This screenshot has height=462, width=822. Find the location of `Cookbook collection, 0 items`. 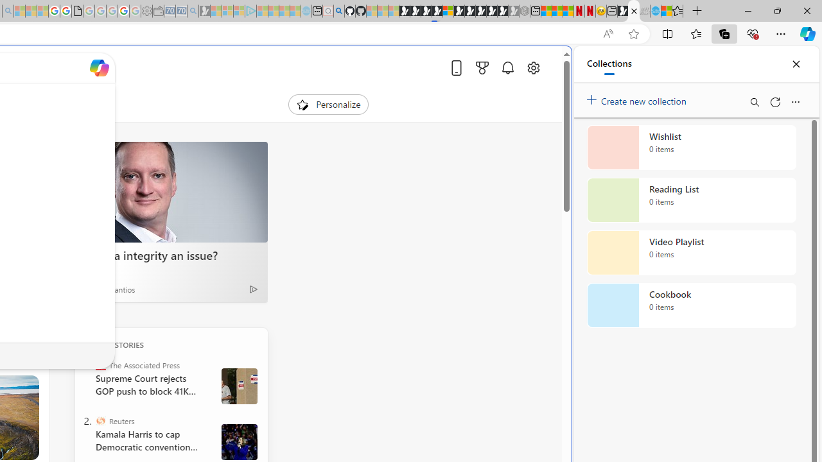

Cookbook collection, 0 items is located at coordinates (691, 305).